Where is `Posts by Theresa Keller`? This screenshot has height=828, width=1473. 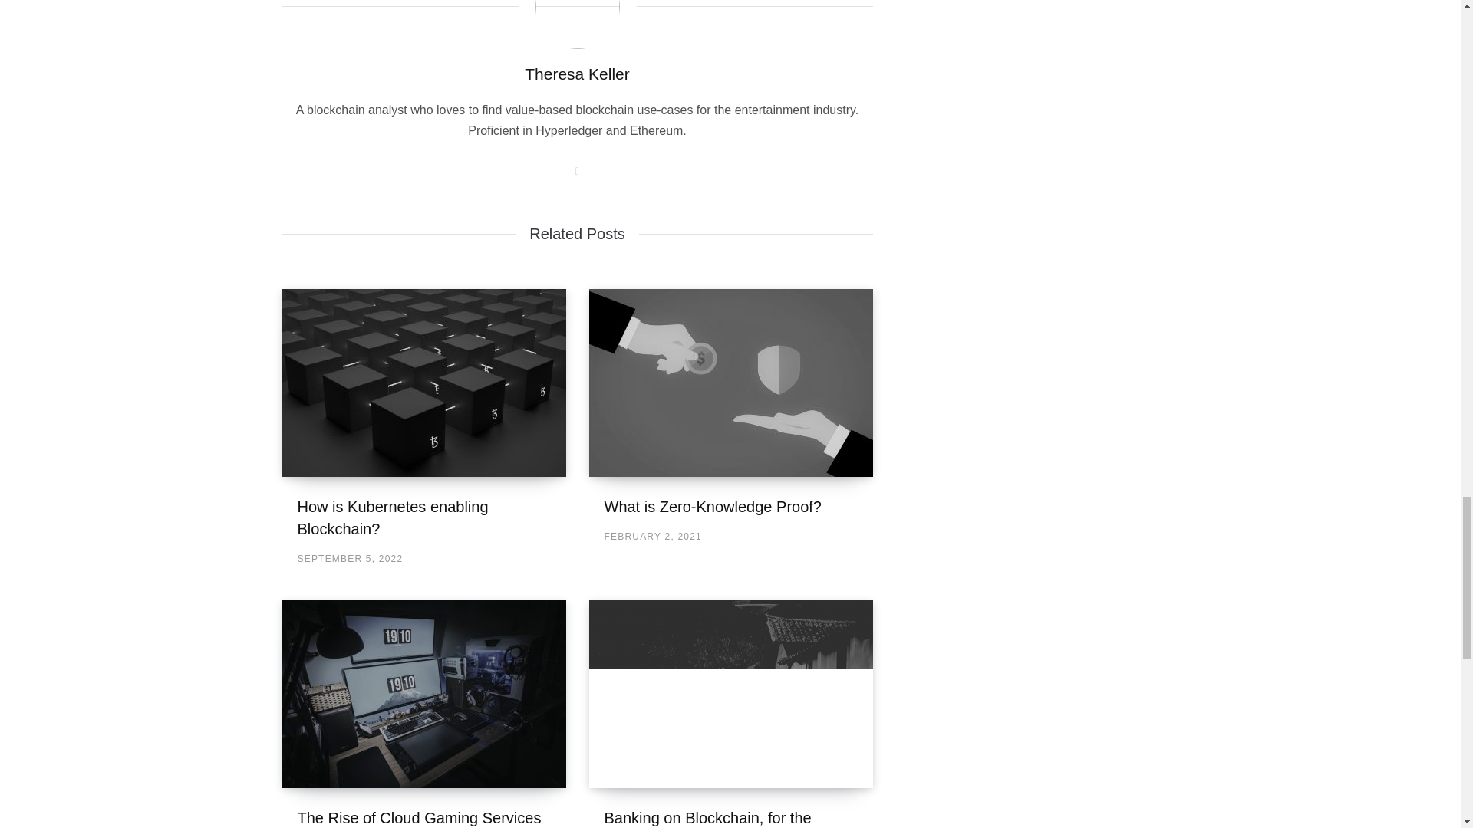 Posts by Theresa Keller is located at coordinates (577, 74).